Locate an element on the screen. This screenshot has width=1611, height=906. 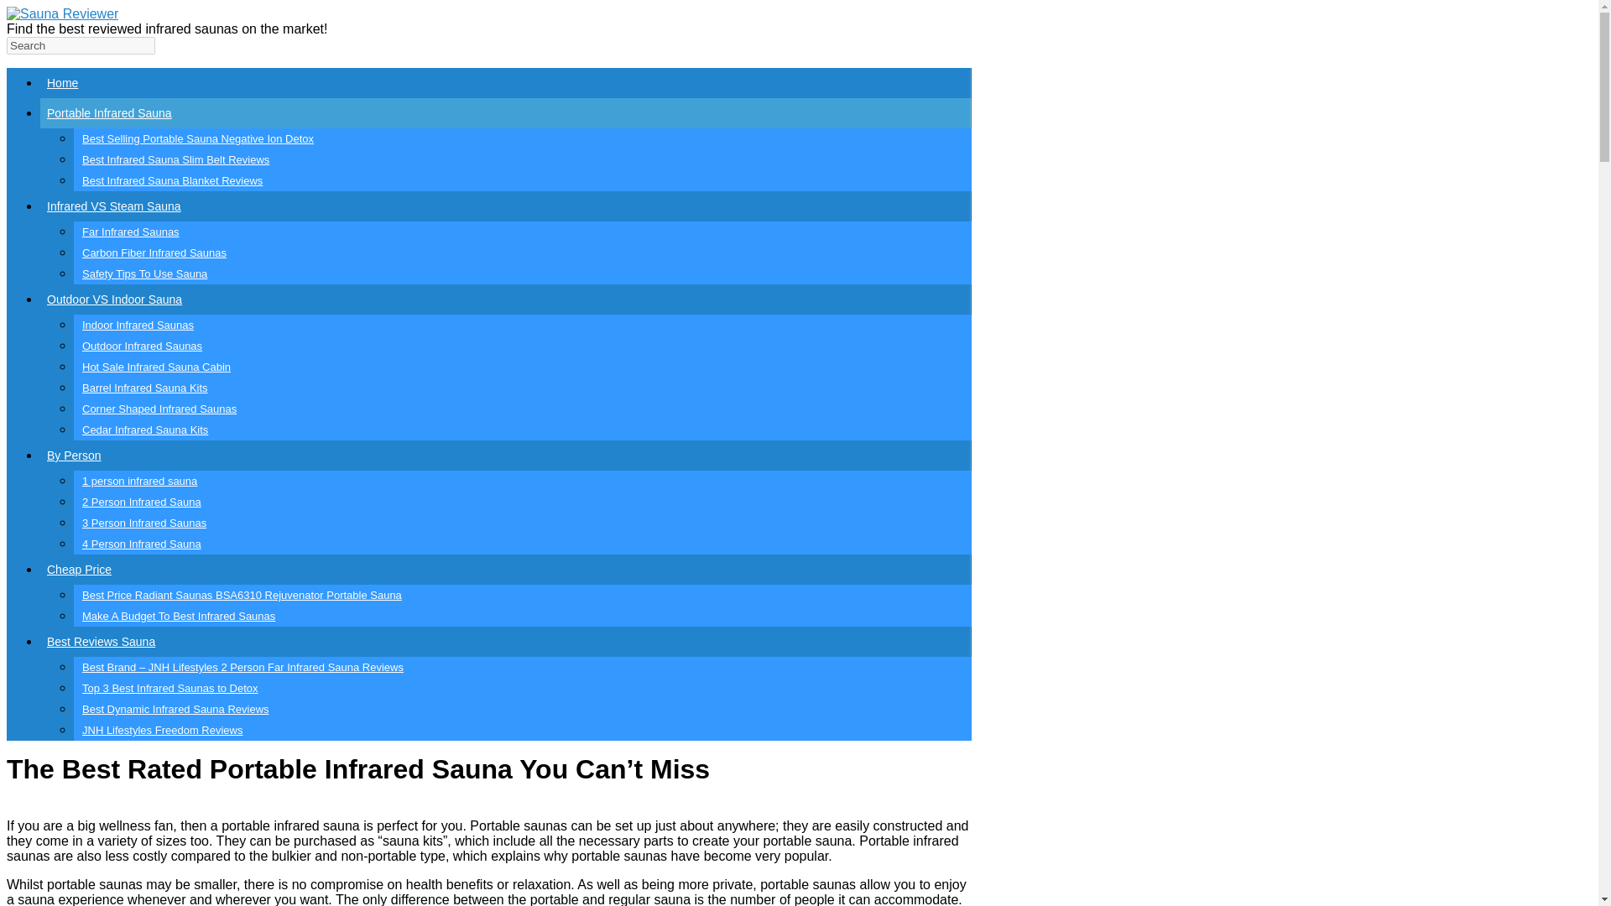
Search is located at coordinates (81, 45).